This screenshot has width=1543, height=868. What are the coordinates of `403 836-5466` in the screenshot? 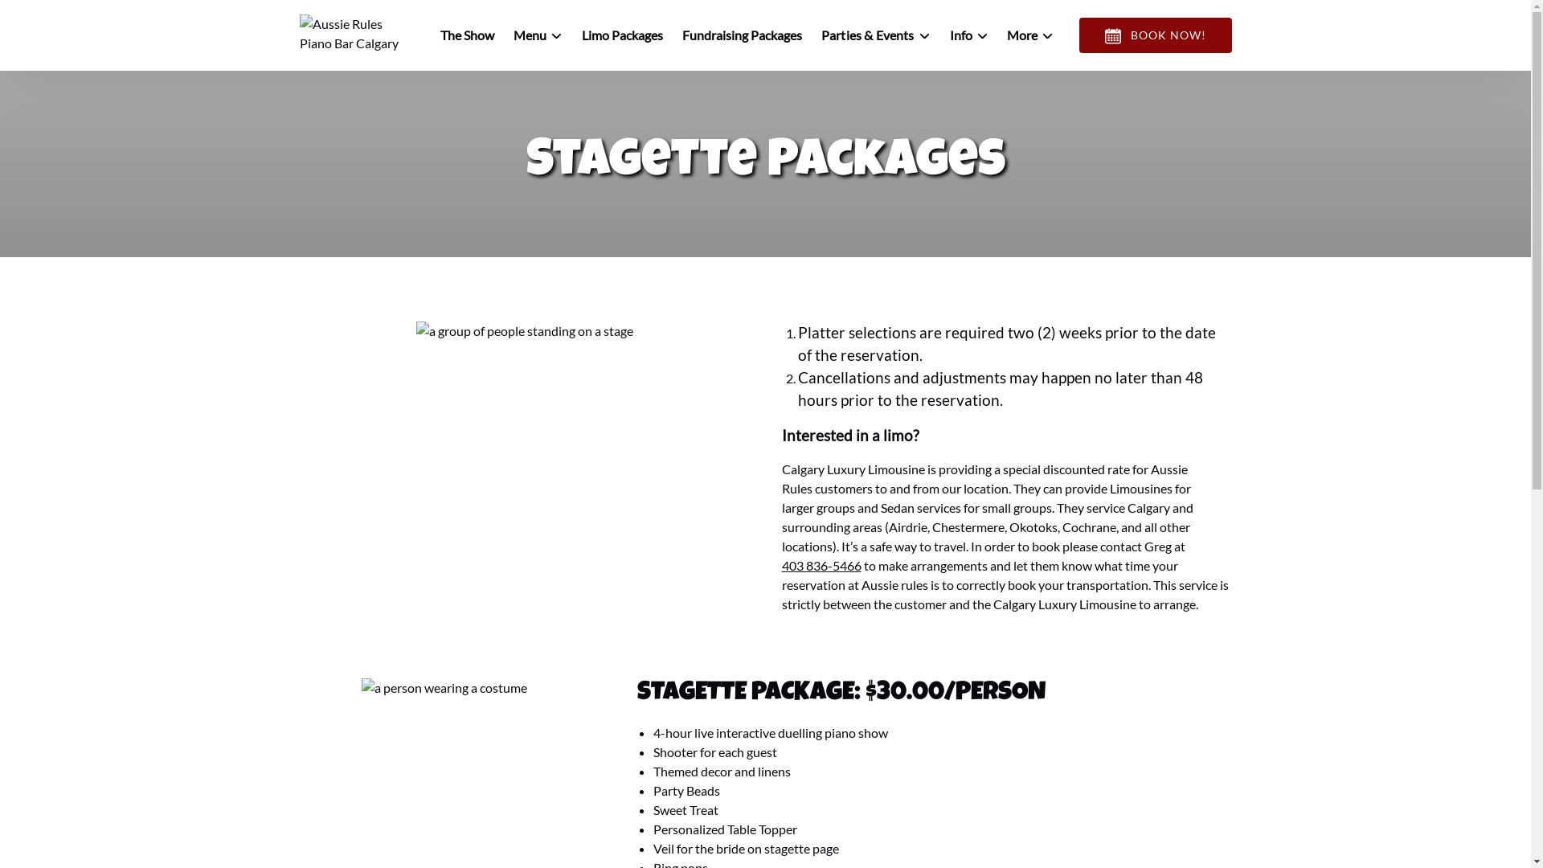 It's located at (821, 566).